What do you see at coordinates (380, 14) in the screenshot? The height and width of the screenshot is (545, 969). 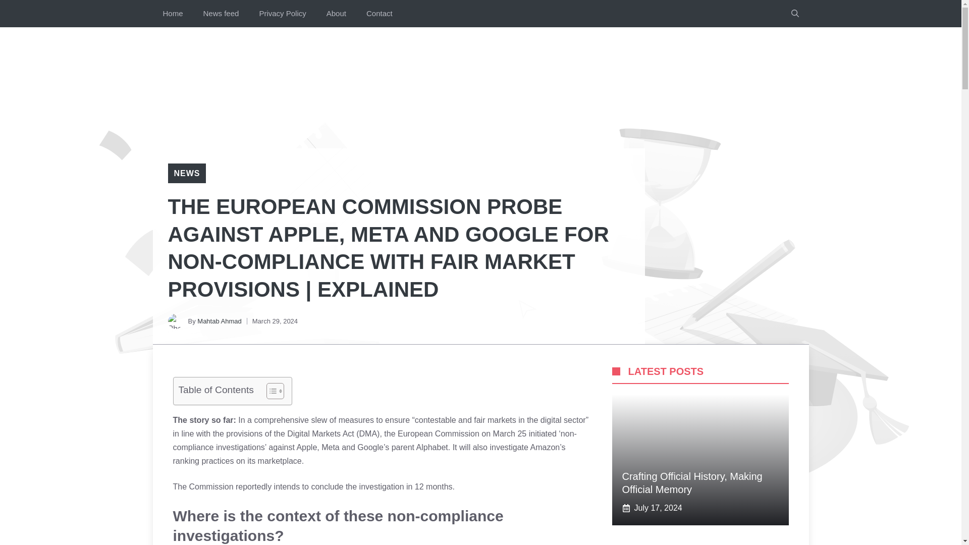 I see `Contact` at bounding box center [380, 14].